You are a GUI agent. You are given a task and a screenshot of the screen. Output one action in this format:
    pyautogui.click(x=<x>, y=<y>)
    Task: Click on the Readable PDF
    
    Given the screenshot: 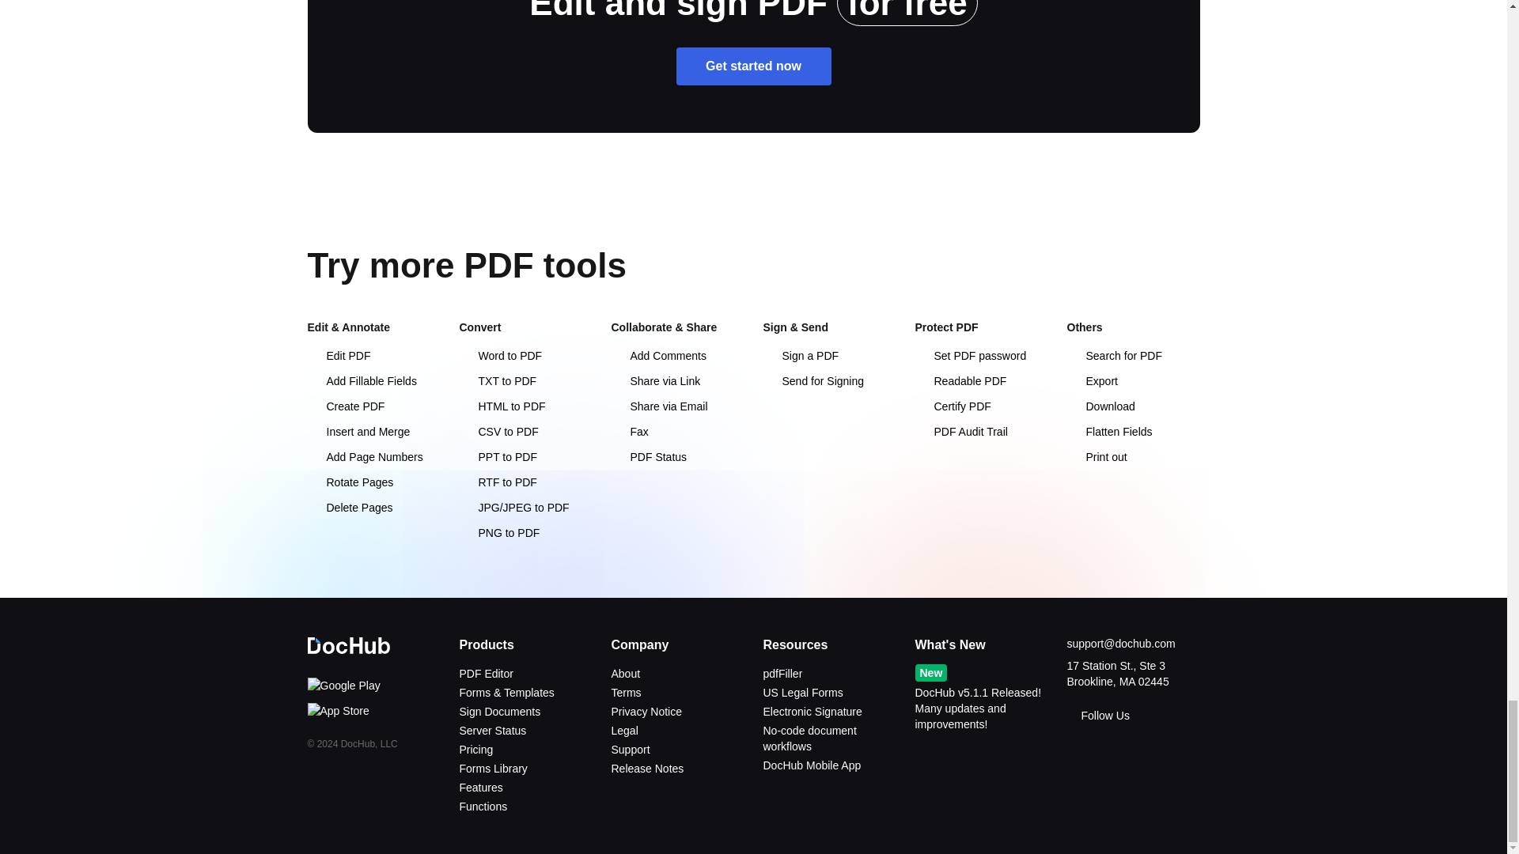 What is the action you would take?
    pyautogui.click(x=960, y=381)
    